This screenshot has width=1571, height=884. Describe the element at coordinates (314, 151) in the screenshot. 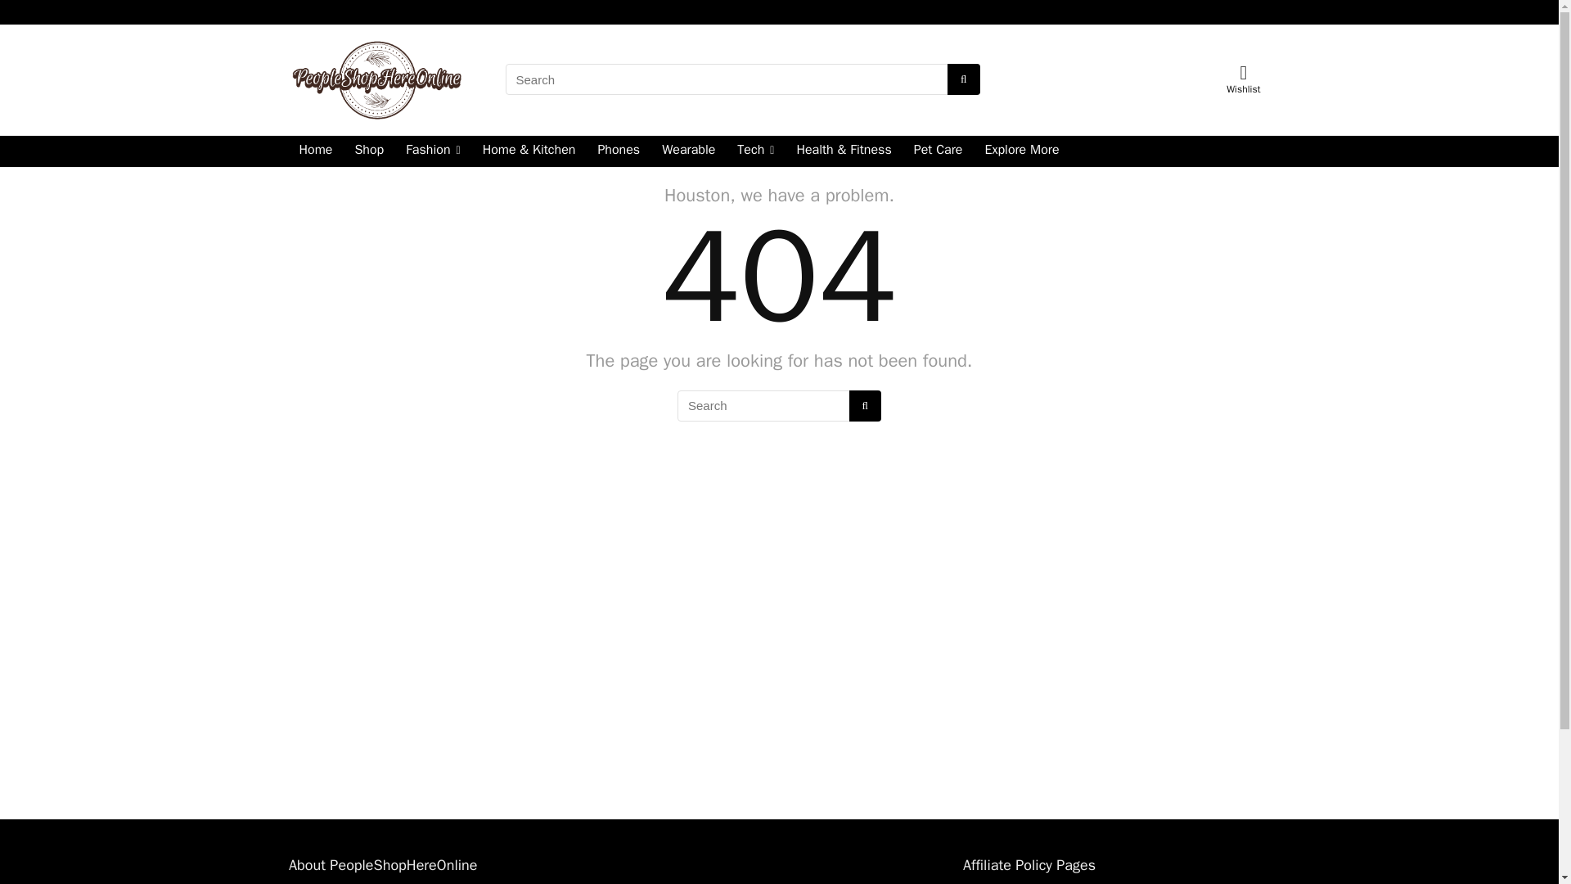

I see `Home` at that location.